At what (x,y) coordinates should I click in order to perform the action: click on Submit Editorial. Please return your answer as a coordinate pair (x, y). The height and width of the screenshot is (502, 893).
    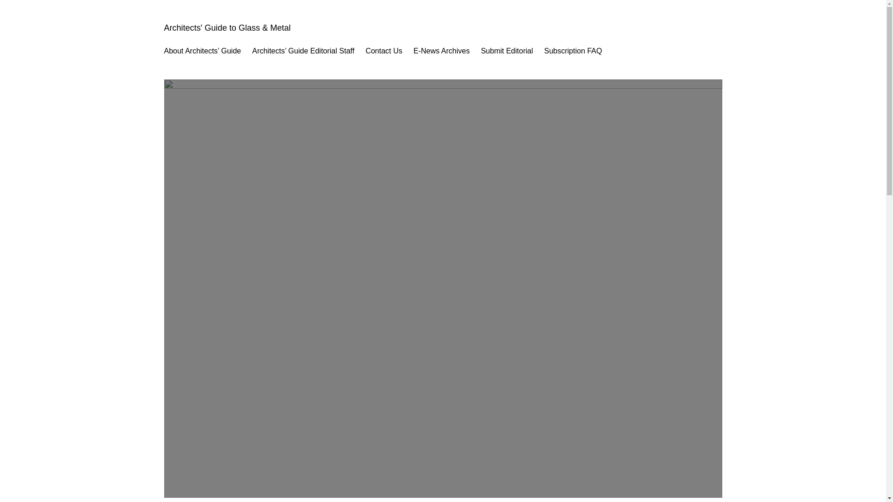
    Looking at the image, I should click on (507, 51).